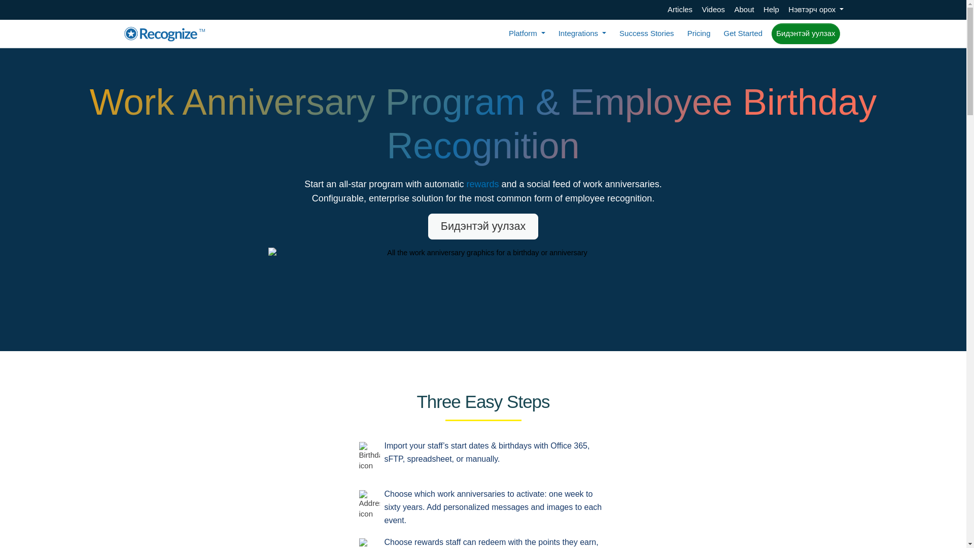 Image resolution: width=974 pixels, height=548 pixels. Describe the element at coordinates (165, 33) in the screenshot. I see `TM` at that location.